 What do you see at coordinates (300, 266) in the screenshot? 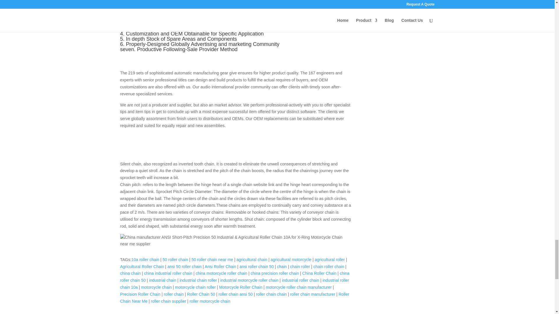
I see `chain roller` at bounding box center [300, 266].